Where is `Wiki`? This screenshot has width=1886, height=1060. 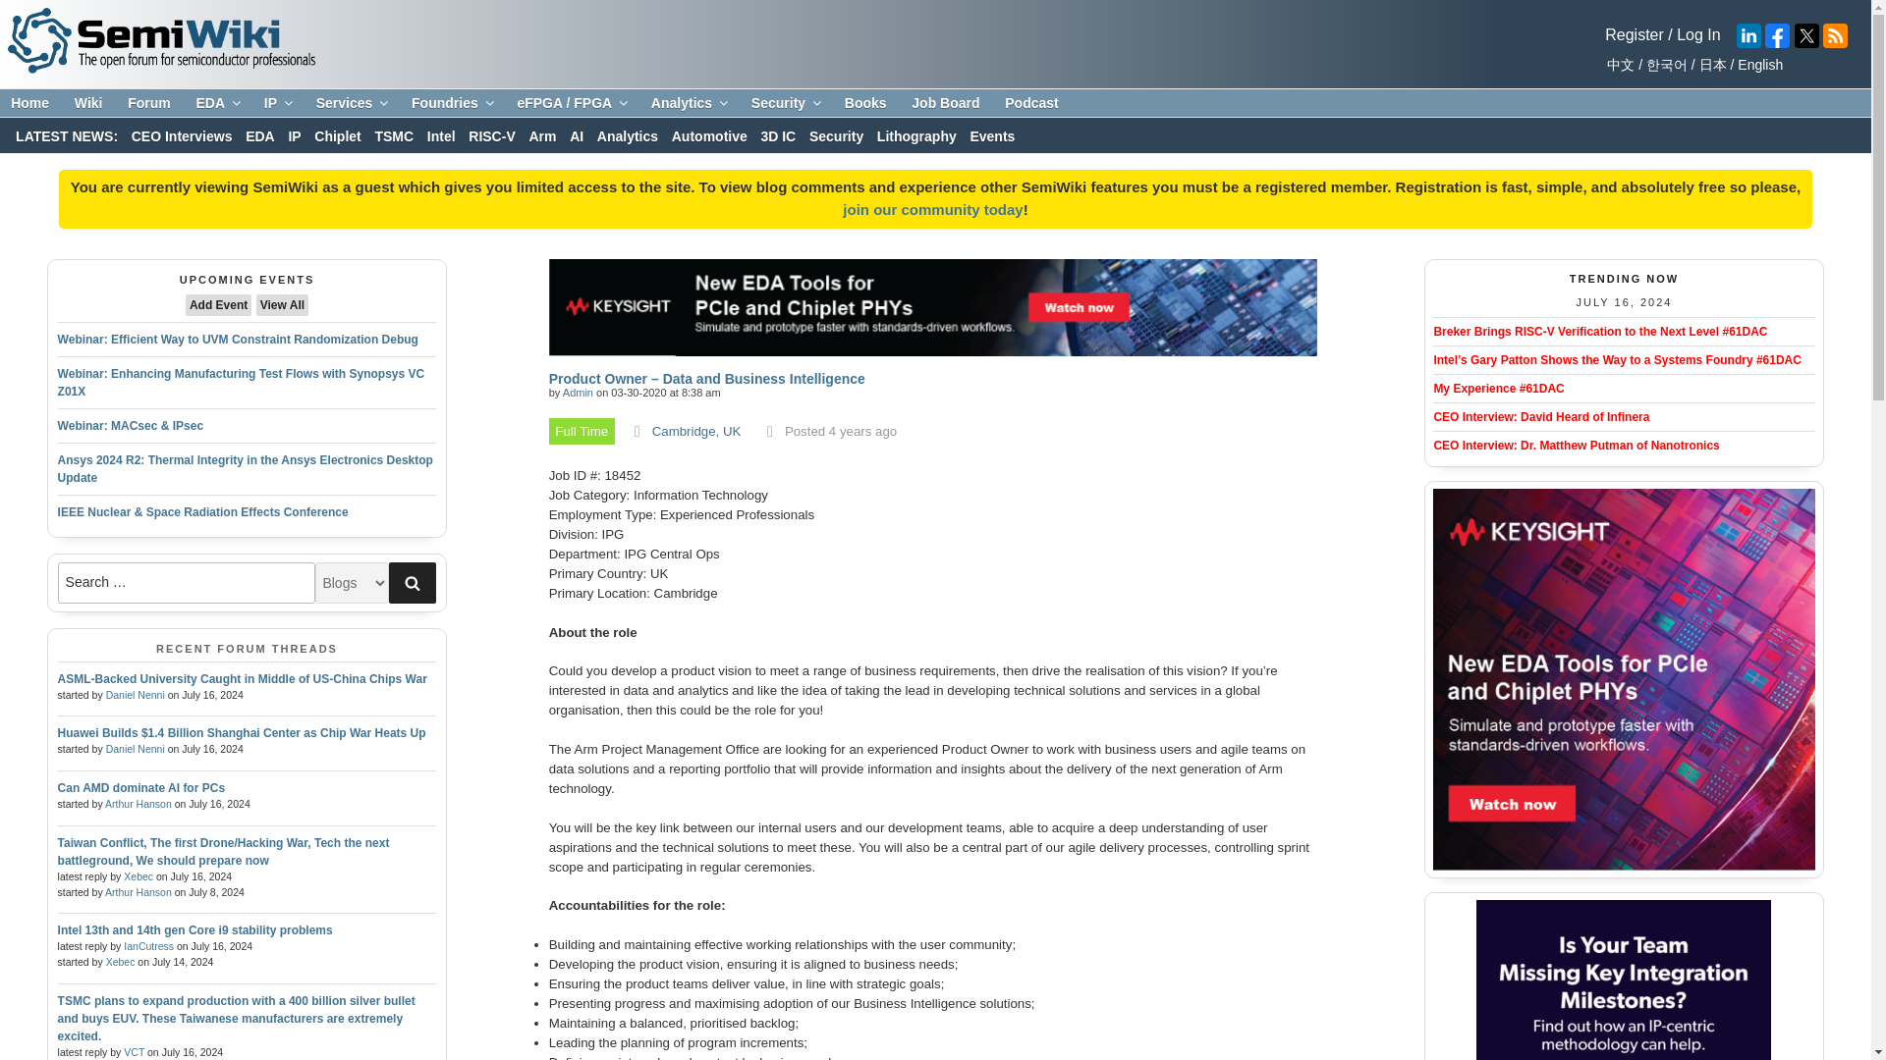
Wiki is located at coordinates (88, 103).